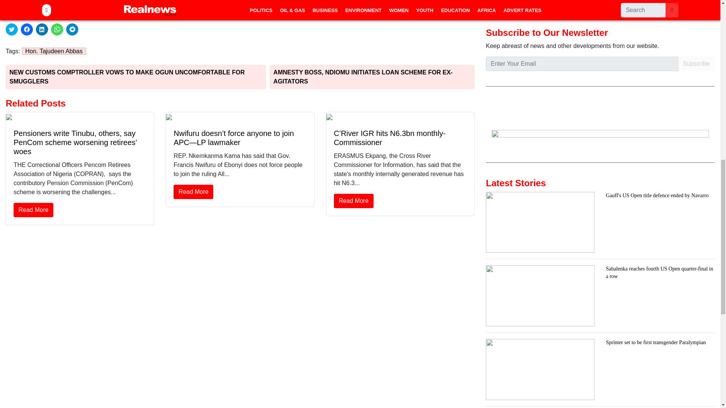  I want to click on AMNESTY BOSS, NDIOMU INITIATES LOAN SCHEME FOR EX-AGITATORS , so click(372, 77).